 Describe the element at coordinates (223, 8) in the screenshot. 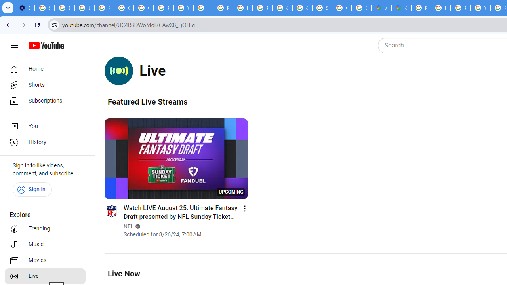

I see `Privacy Help Center - Policies Help` at that location.